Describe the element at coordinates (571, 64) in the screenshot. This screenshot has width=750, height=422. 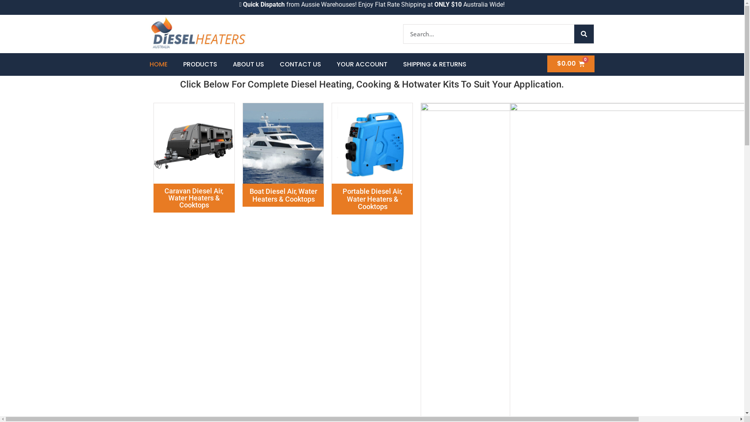
I see `$0.00
0` at that location.